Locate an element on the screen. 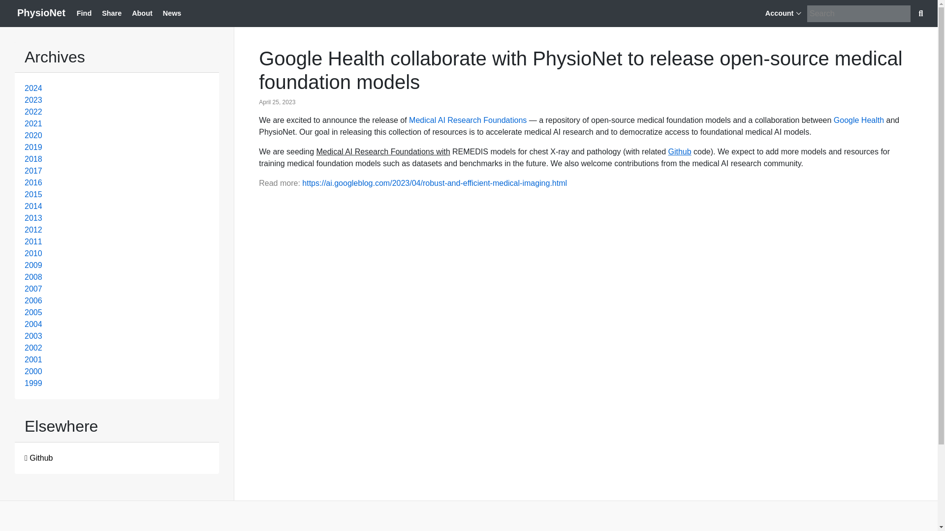 Image resolution: width=945 pixels, height=531 pixels. 2006 is located at coordinates (33, 300).